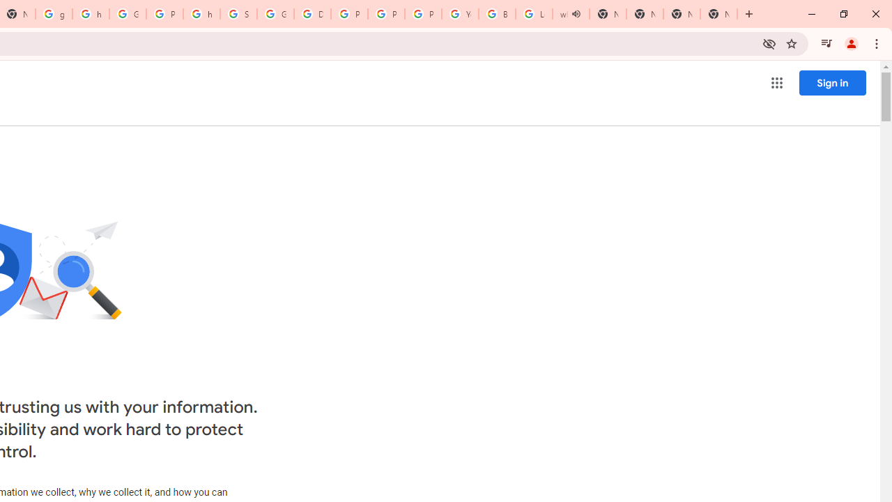 This screenshot has width=892, height=502. Describe the element at coordinates (576, 14) in the screenshot. I see `Mute tab` at that location.